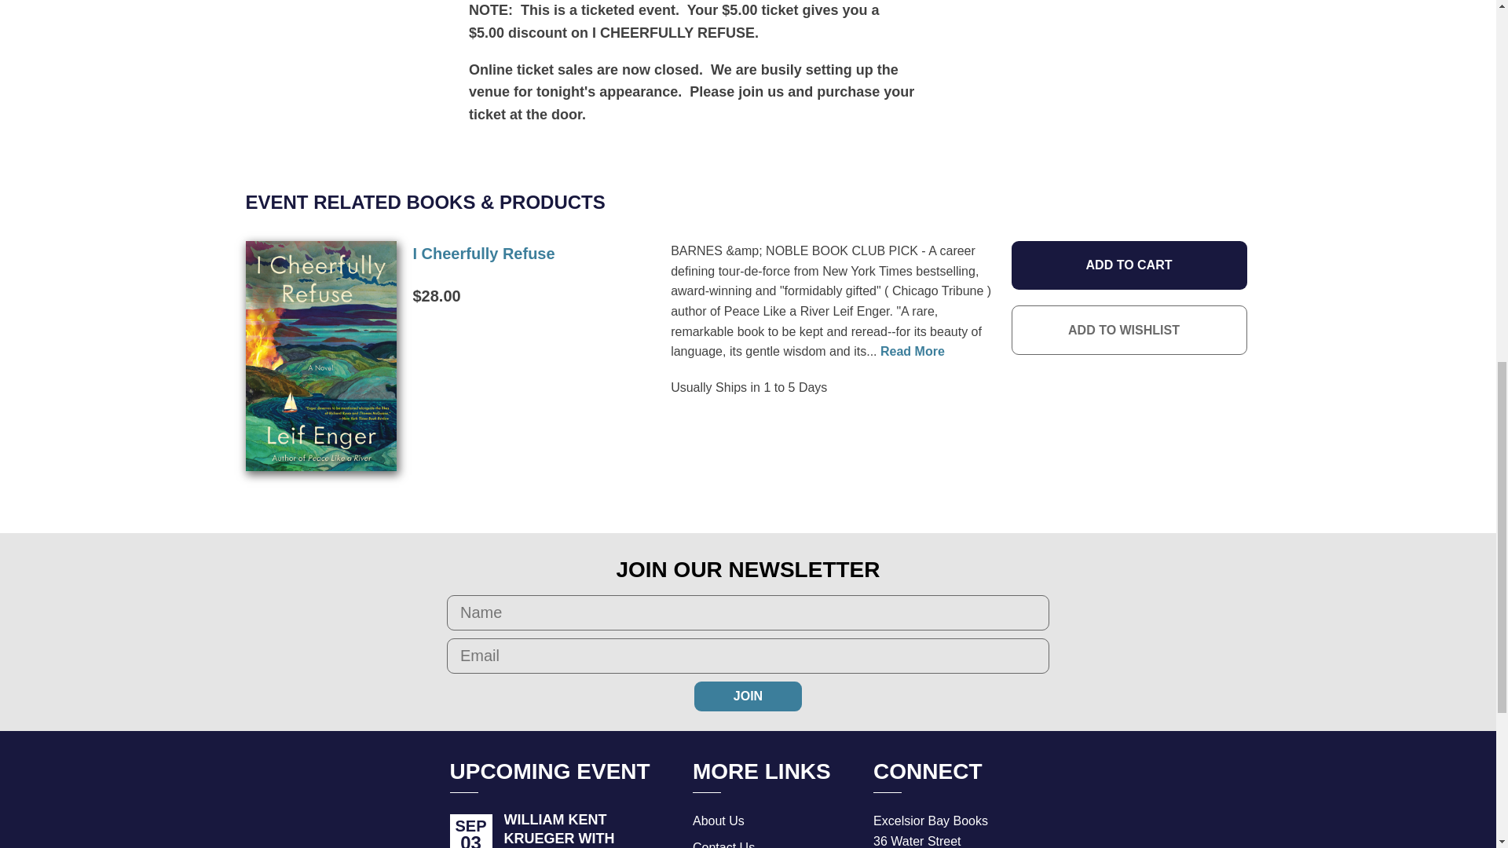 The width and height of the screenshot is (1508, 848). I want to click on ADD TO WISHLIST, so click(483, 253).